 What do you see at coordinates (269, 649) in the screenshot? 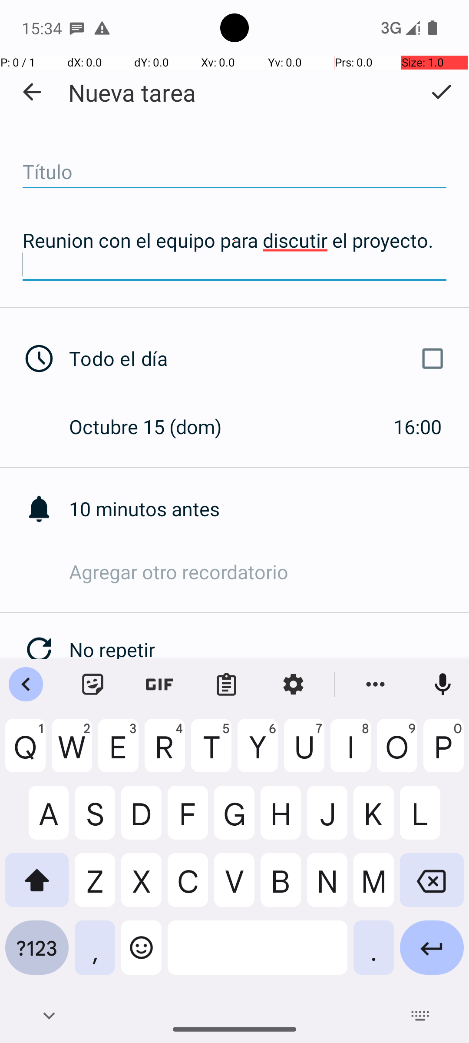
I see `No repetir` at bounding box center [269, 649].